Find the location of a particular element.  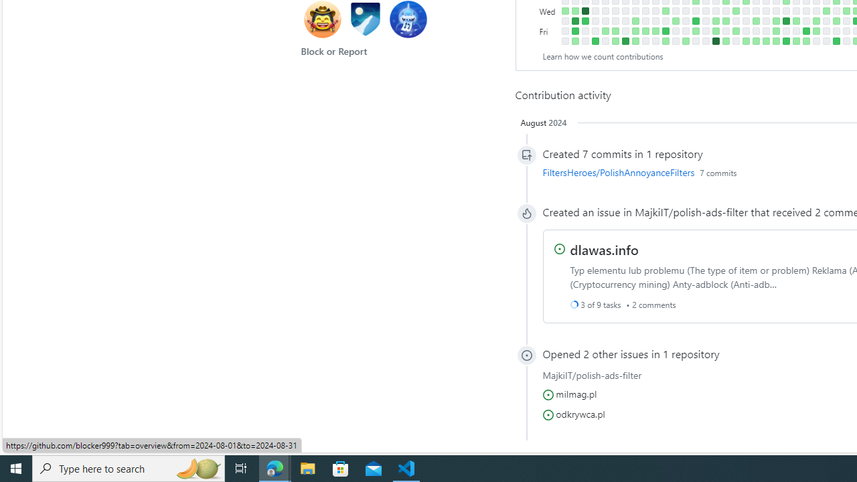

No contributions on May 8th. is located at coordinates (746, 11).